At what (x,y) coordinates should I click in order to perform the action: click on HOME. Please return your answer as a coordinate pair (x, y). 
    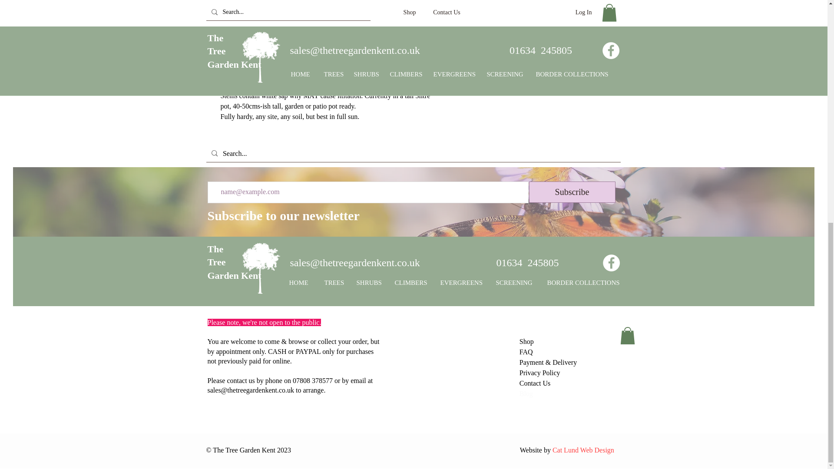
    Looking at the image, I should click on (300, 283).